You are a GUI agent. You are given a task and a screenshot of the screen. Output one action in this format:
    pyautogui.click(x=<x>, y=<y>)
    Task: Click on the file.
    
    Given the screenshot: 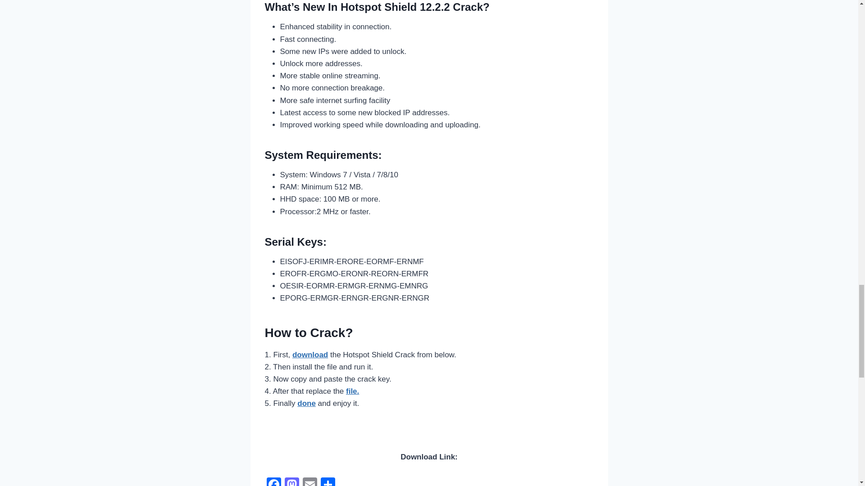 What is the action you would take?
    pyautogui.click(x=352, y=391)
    